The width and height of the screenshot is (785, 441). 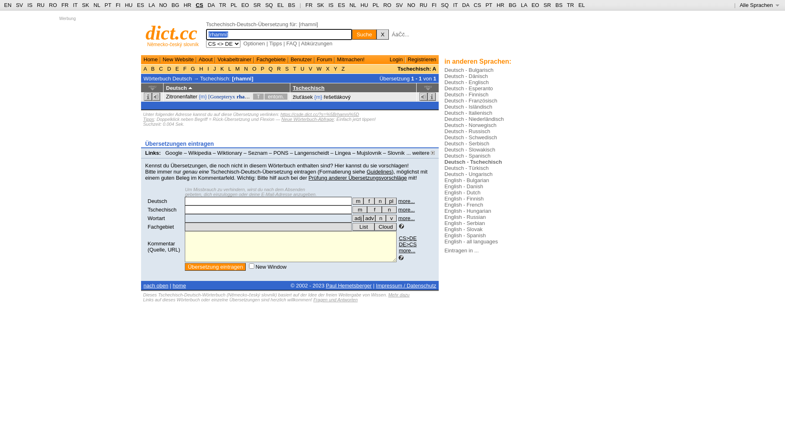 What do you see at coordinates (468, 211) in the screenshot?
I see `English - Hungarian` at bounding box center [468, 211].